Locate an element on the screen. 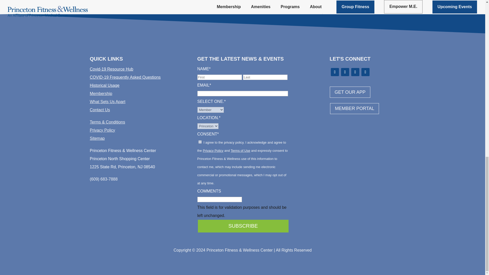 The width and height of the screenshot is (489, 275). Follow on Youtube is located at coordinates (365, 72).